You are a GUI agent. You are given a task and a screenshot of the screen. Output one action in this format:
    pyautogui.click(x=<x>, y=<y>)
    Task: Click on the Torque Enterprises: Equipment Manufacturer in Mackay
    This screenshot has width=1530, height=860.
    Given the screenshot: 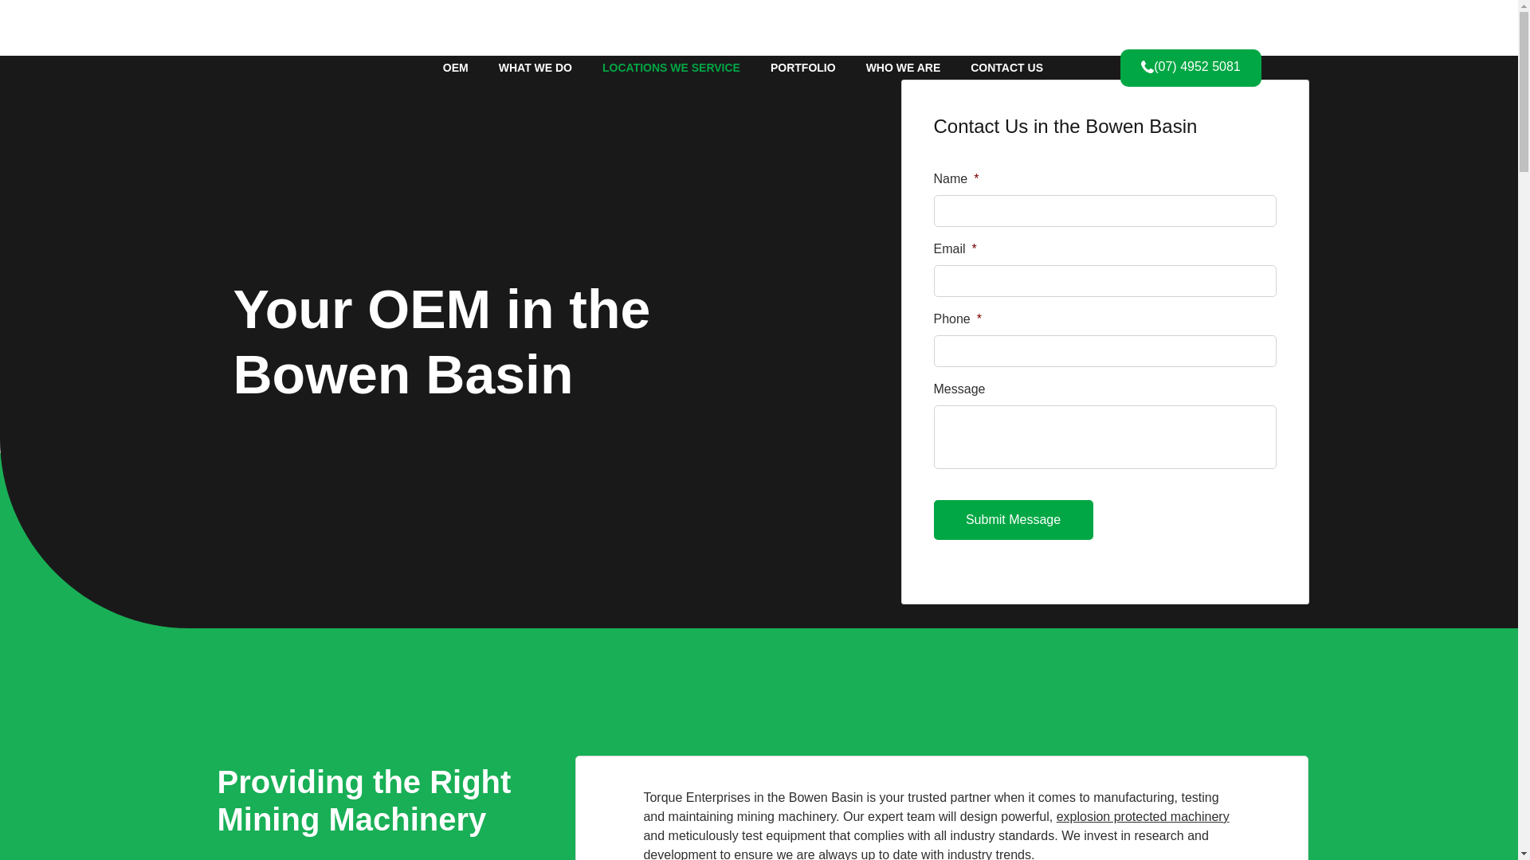 What is the action you would take?
    pyautogui.click(x=304, y=67)
    